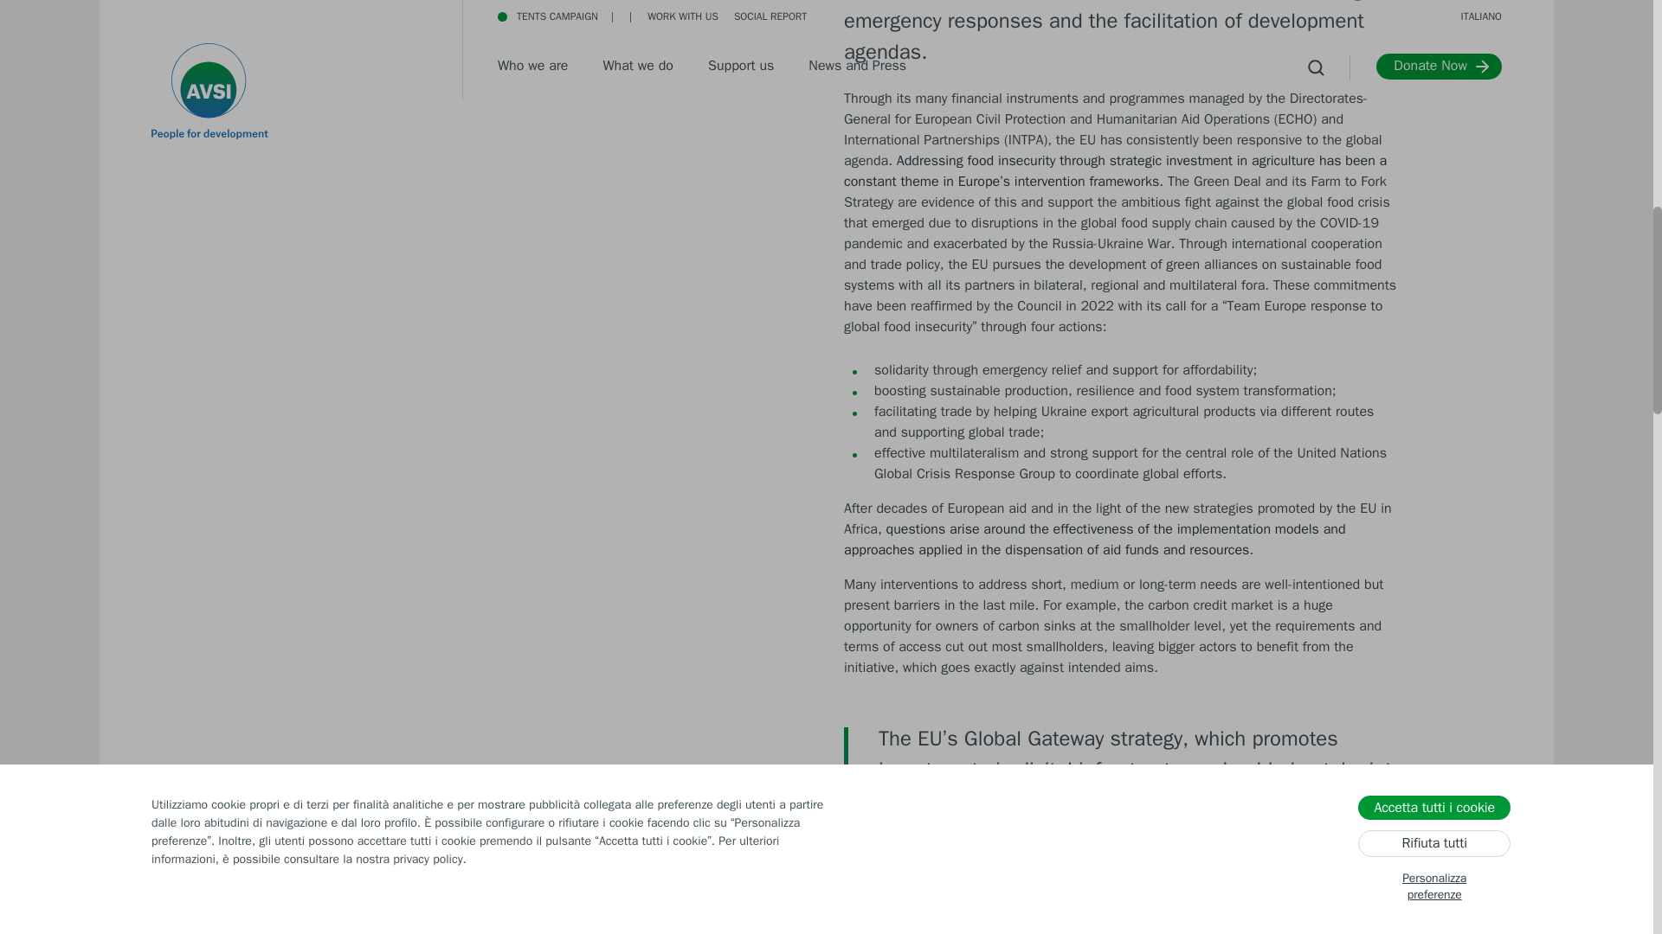  Describe the element at coordinates (427, 126) in the screenshot. I see `privacy policy` at that location.